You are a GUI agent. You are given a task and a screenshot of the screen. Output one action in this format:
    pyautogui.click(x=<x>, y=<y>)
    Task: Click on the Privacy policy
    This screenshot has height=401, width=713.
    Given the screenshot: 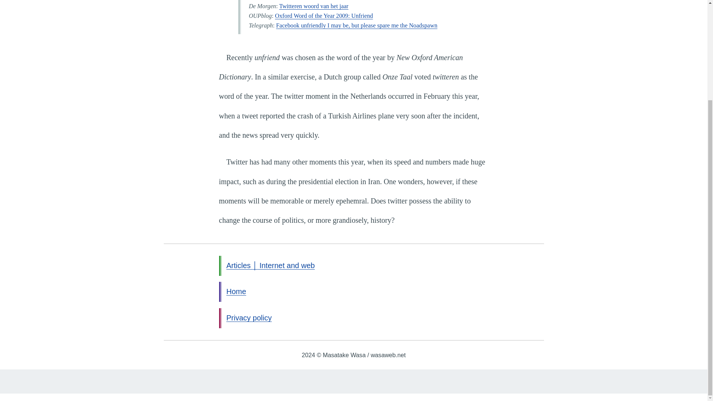 What is the action you would take?
    pyautogui.click(x=249, y=318)
    